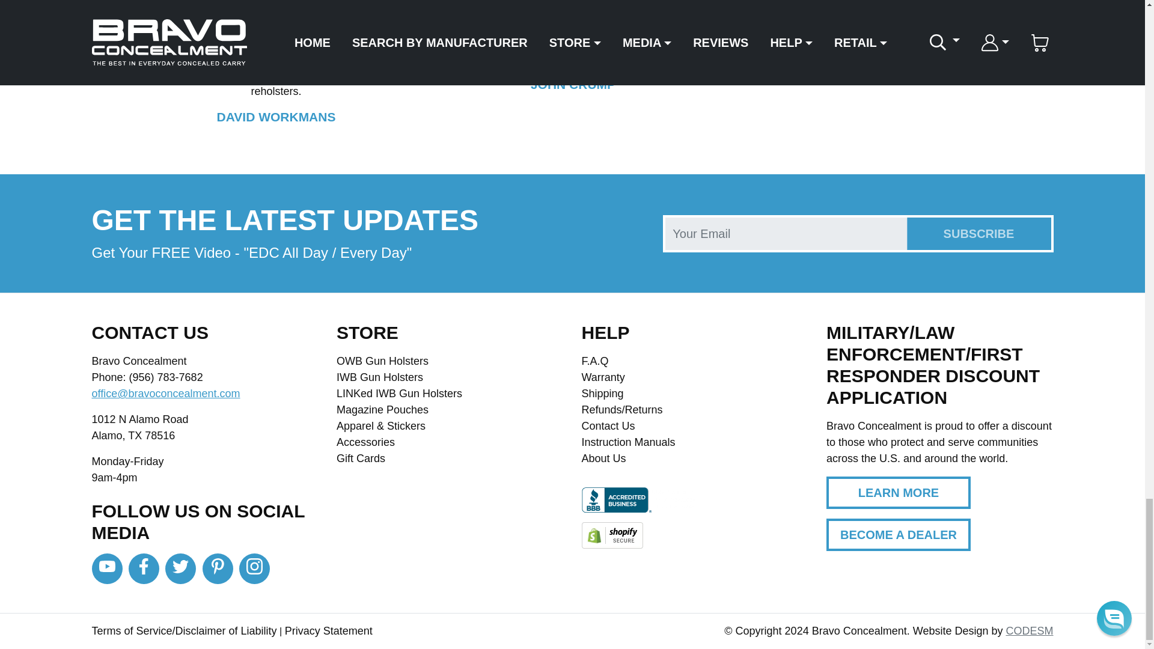 This screenshot has width=1154, height=649. Describe the element at coordinates (218, 568) in the screenshot. I see `Bravo Concealment on Pinterest` at that location.